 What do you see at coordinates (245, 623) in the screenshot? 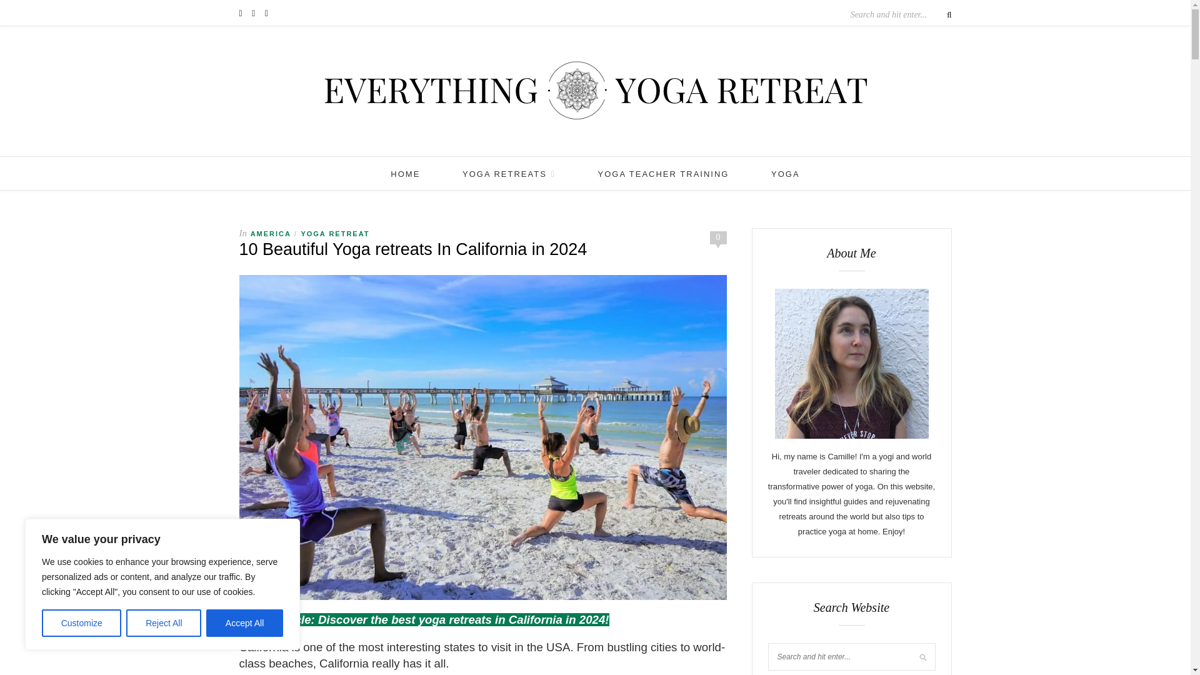
I see `Accept All` at bounding box center [245, 623].